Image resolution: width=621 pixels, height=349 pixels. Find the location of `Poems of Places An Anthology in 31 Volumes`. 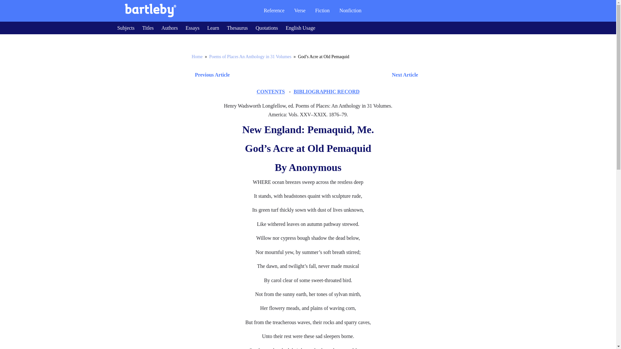

Poems of Places An Anthology in 31 Volumes is located at coordinates (250, 57).